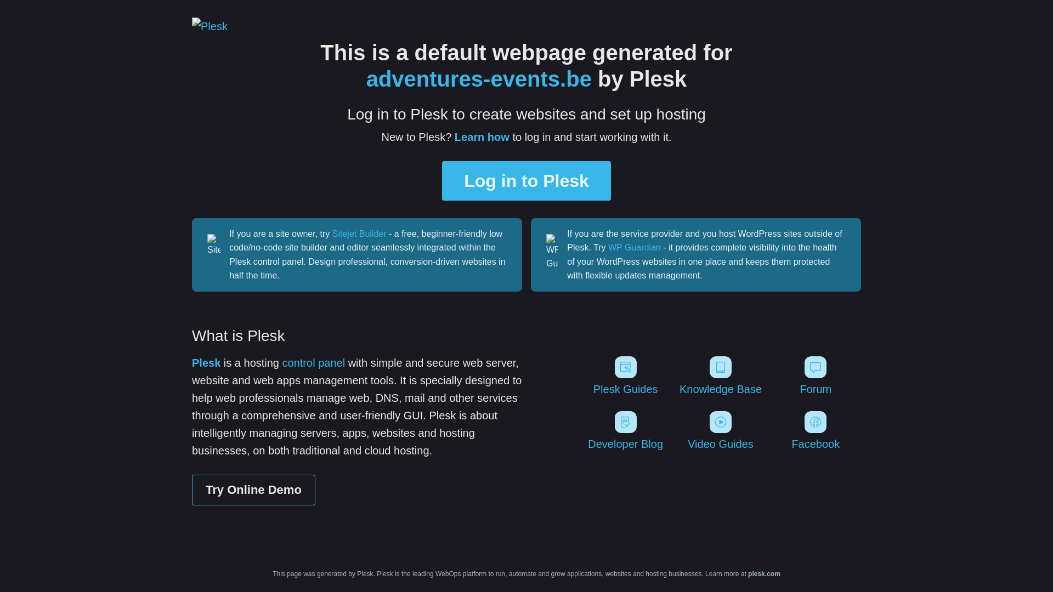  What do you see at coordinates (816, 376) in the screenshot?
I see `Forum` at bounding box center [816, 376].